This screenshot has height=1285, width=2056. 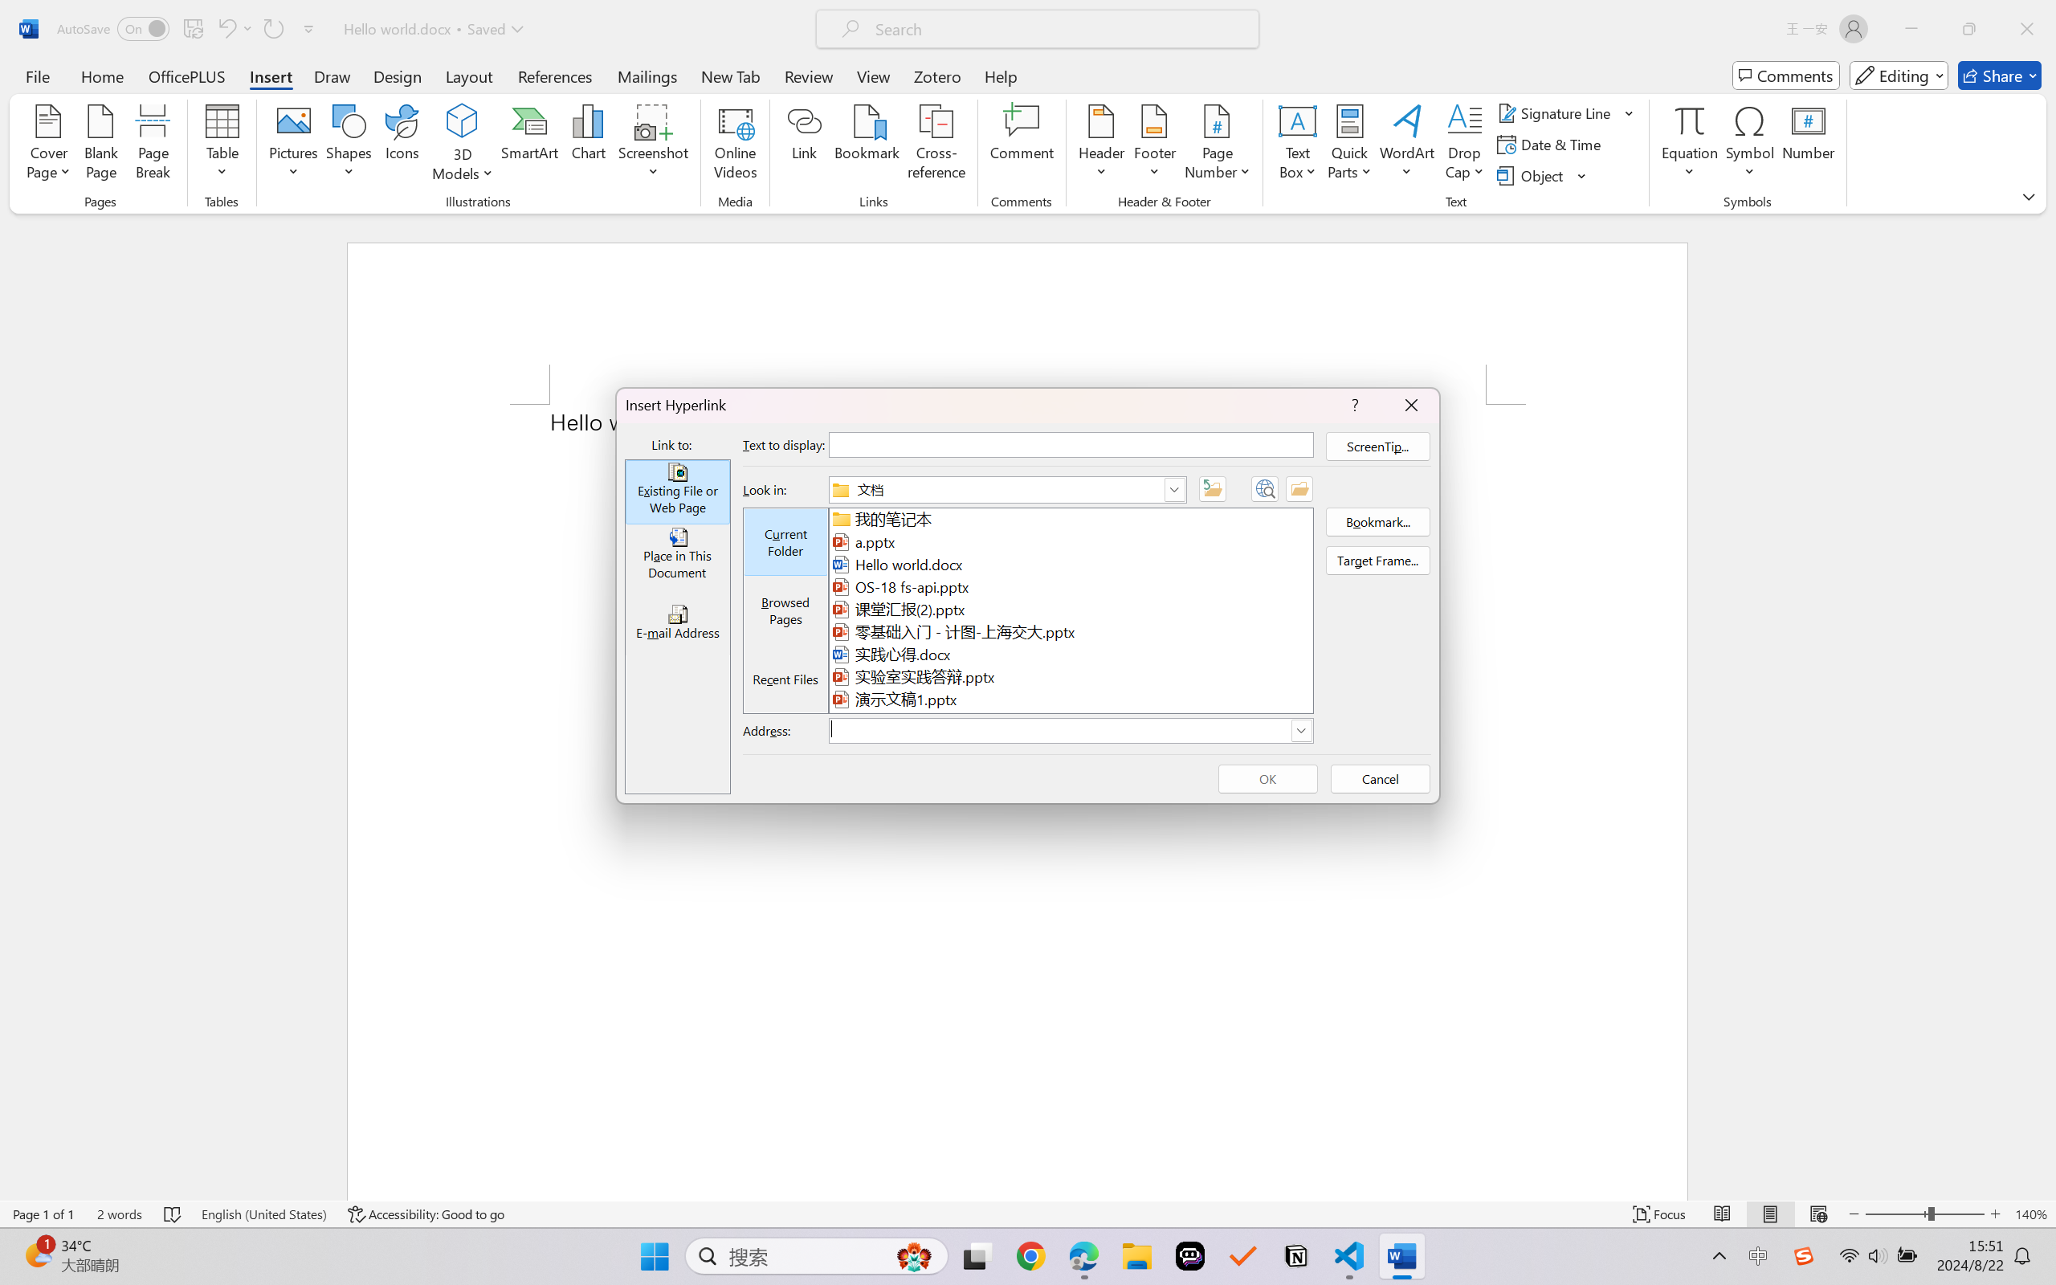 I want to click on Insert, so click(x=270, y=75).